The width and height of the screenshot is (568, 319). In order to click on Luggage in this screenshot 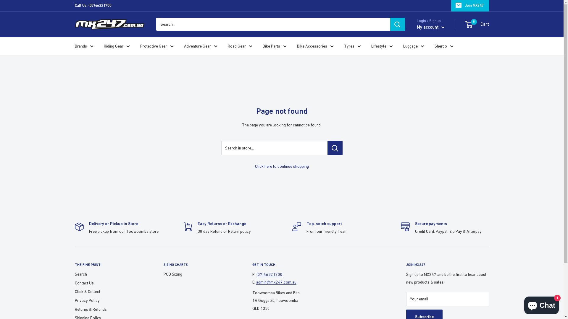, I will do `click(414, 46)`.